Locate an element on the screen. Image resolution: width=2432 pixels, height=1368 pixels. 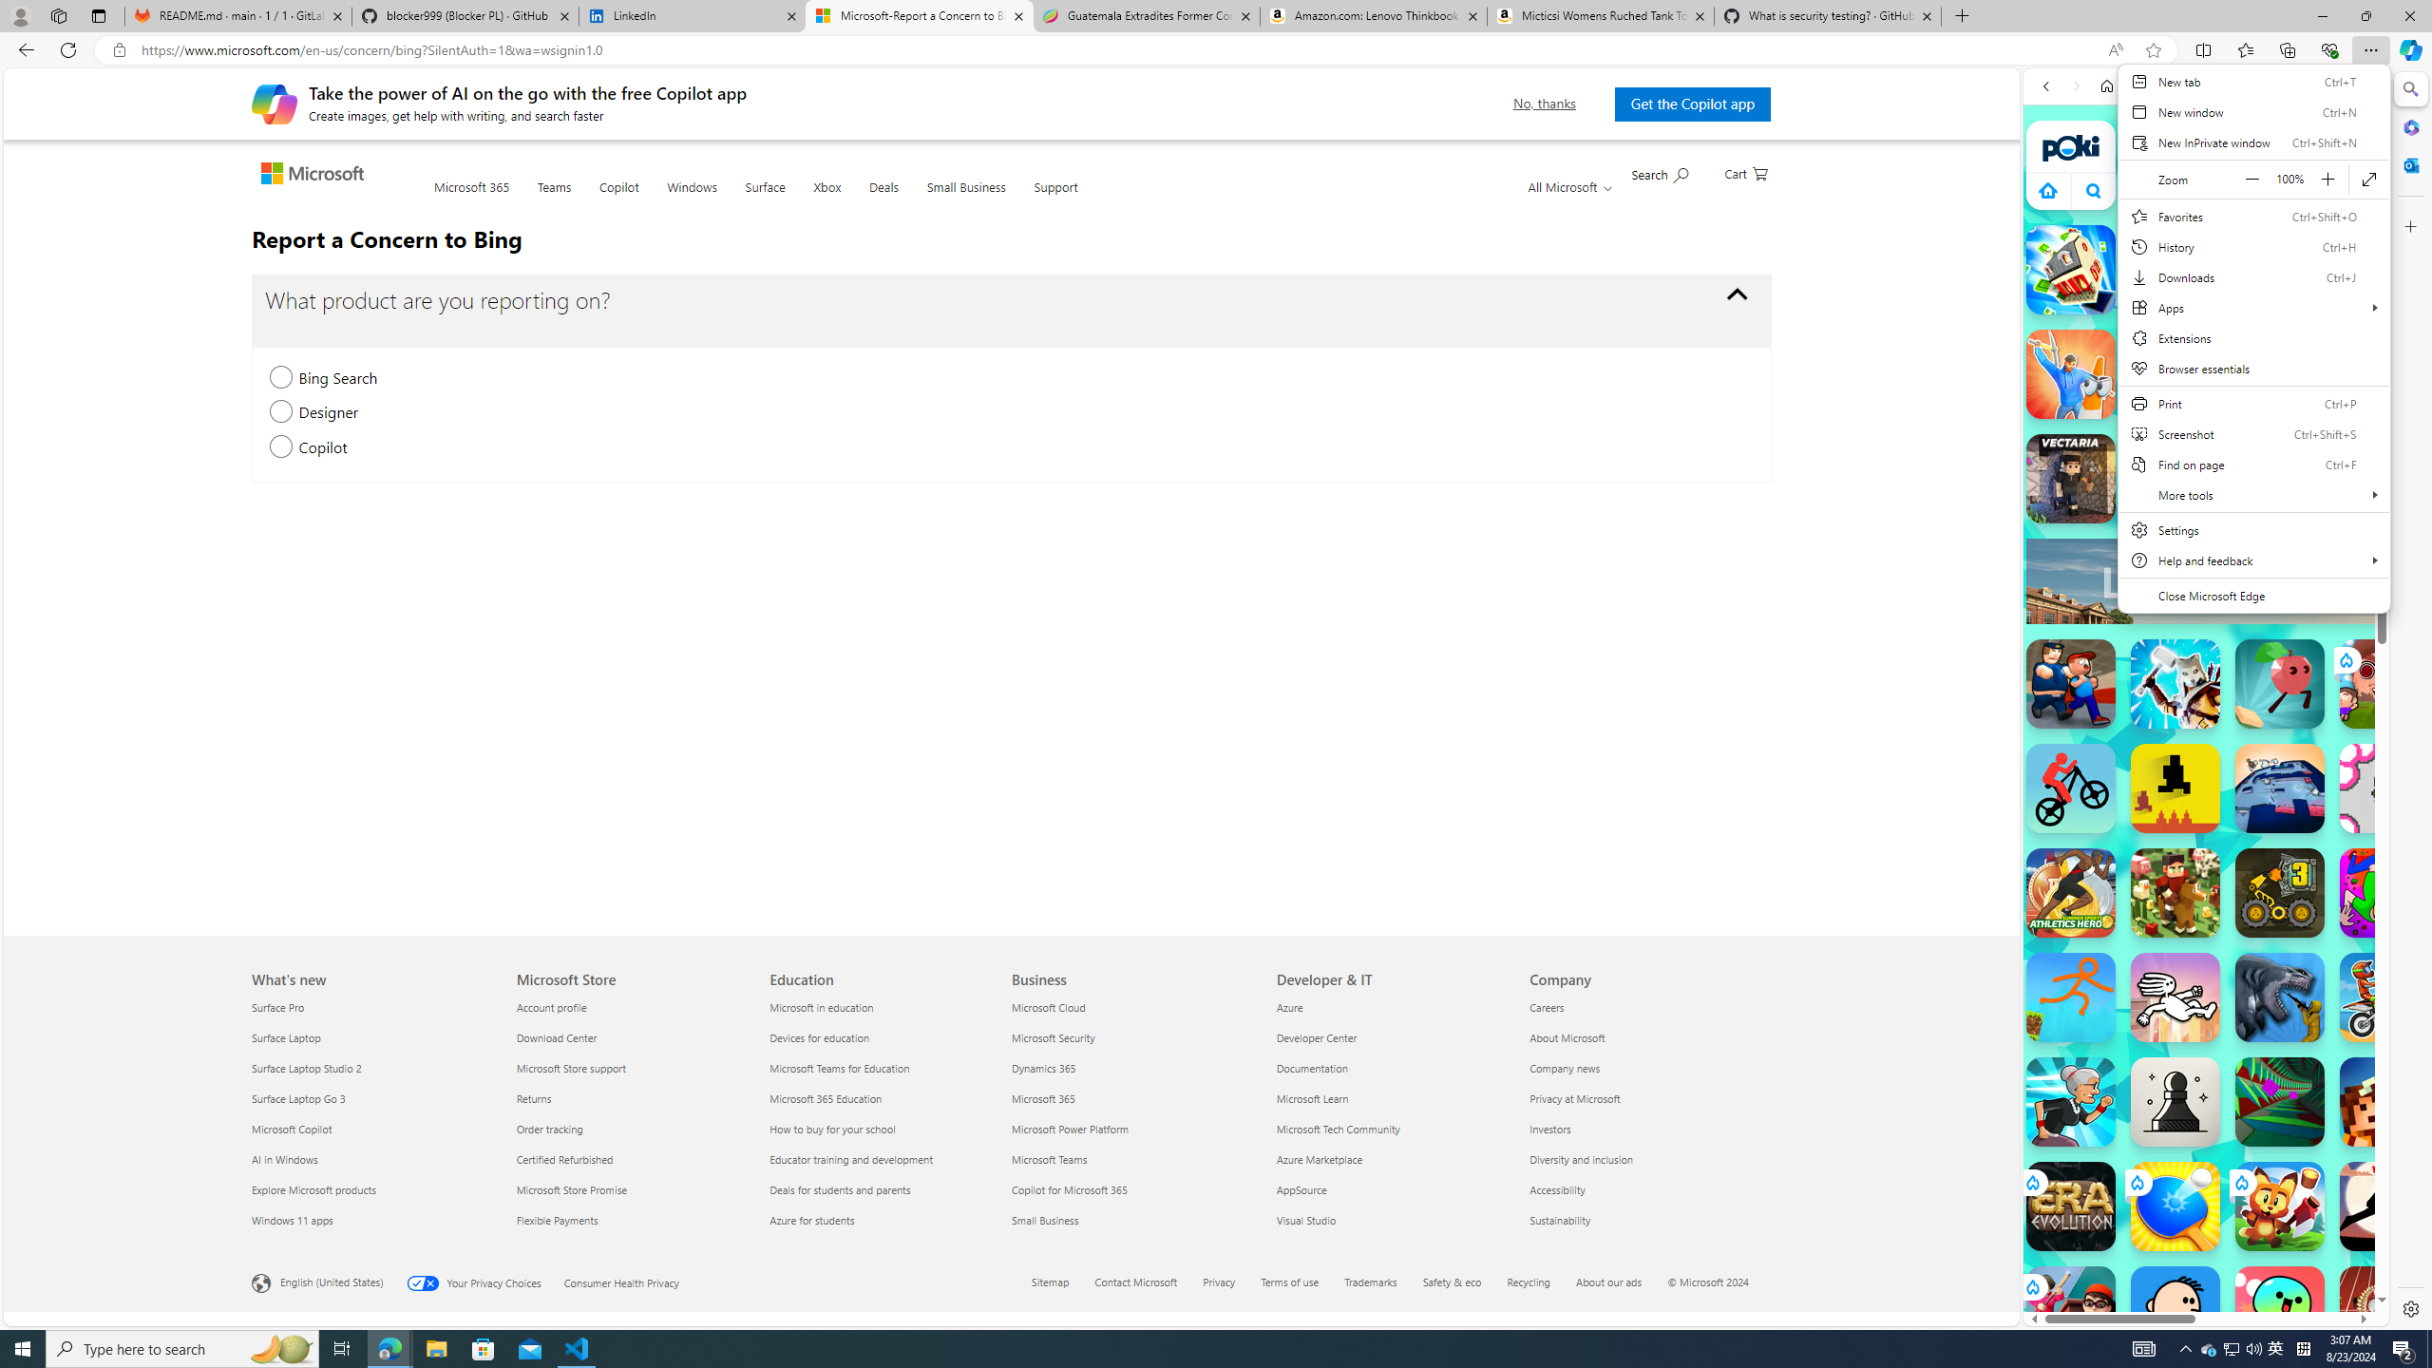
JollyWorld JollyWorld is located at coordinates (2384, 892).